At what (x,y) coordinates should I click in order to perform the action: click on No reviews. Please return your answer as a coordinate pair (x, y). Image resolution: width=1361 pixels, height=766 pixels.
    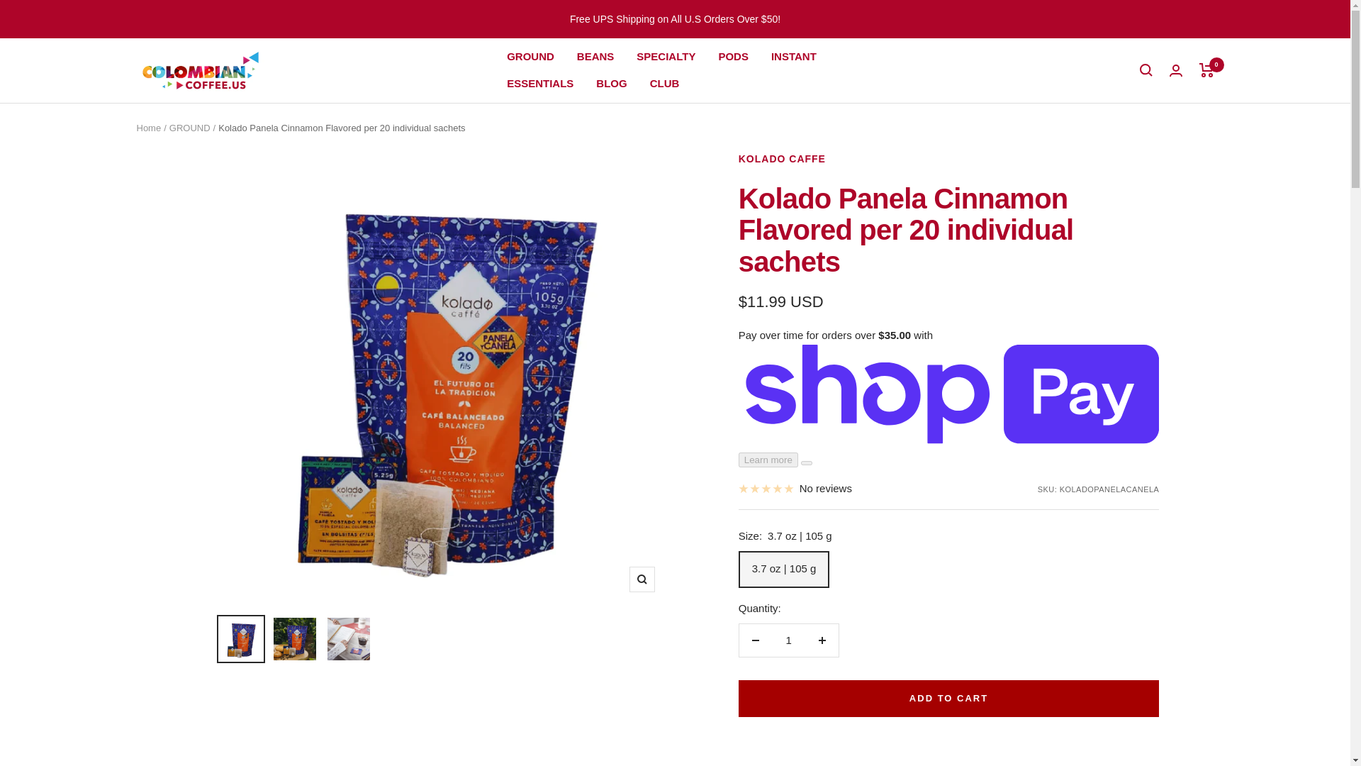
    Looking at the image, I should click on (795, 489).